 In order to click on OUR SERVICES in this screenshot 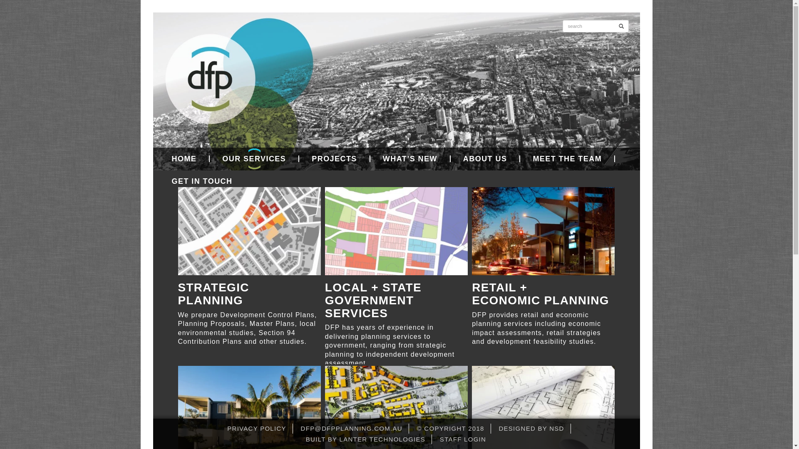, I will do `click(255, 159)`.